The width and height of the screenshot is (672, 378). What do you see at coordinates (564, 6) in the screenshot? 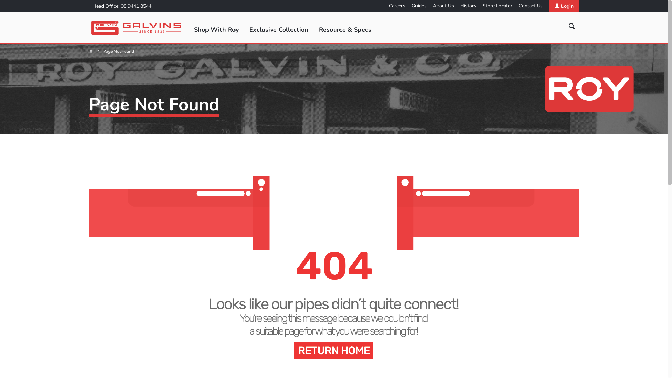
I see `Login` at bounding box center [564, 6].